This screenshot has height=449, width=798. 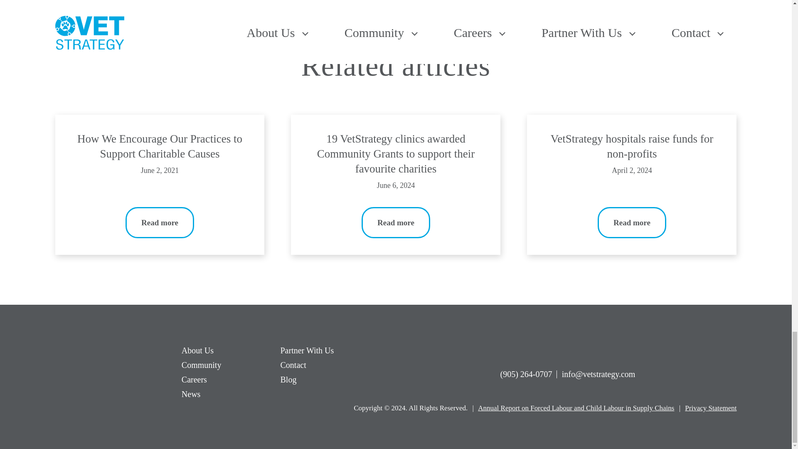 What do you see at coordinates (632, 222) in the screenshot?
I see `Read more` at bounding box center [632, 222].